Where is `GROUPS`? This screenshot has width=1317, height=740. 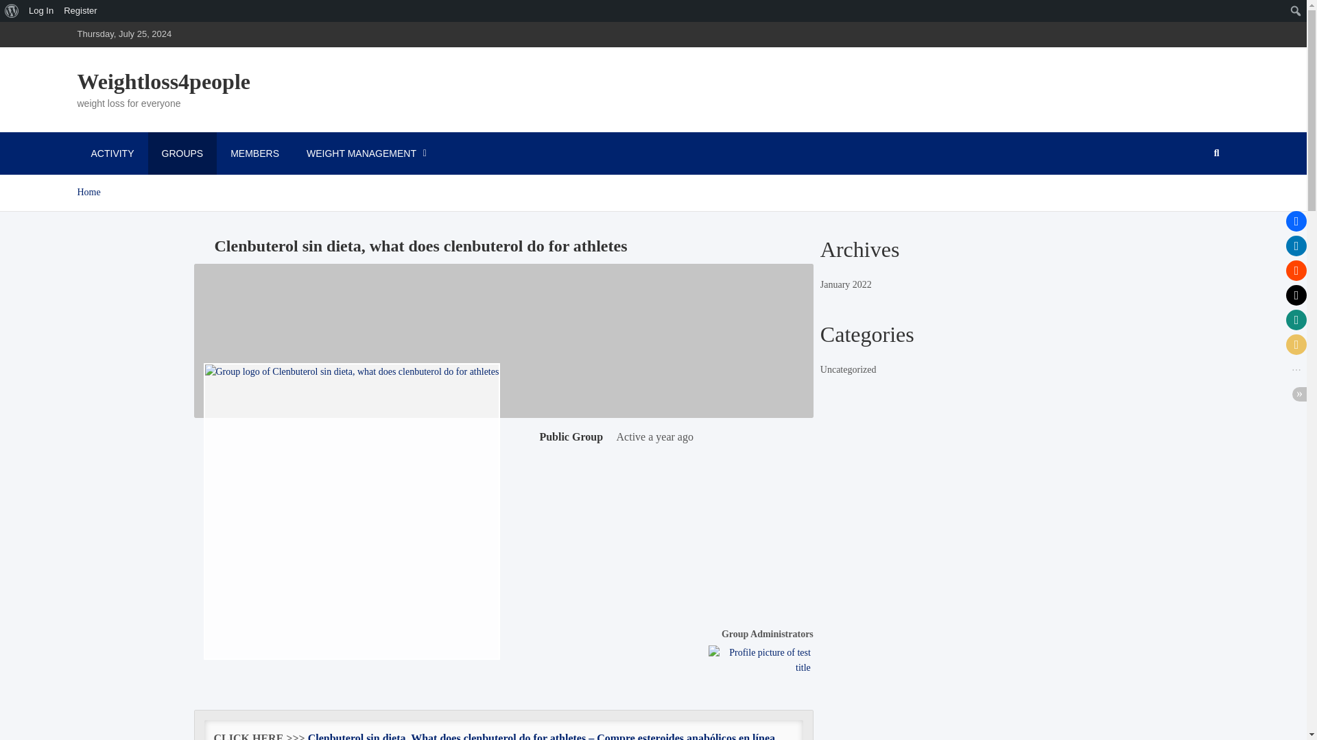
GROUPS is located at coordinates (182, 153).